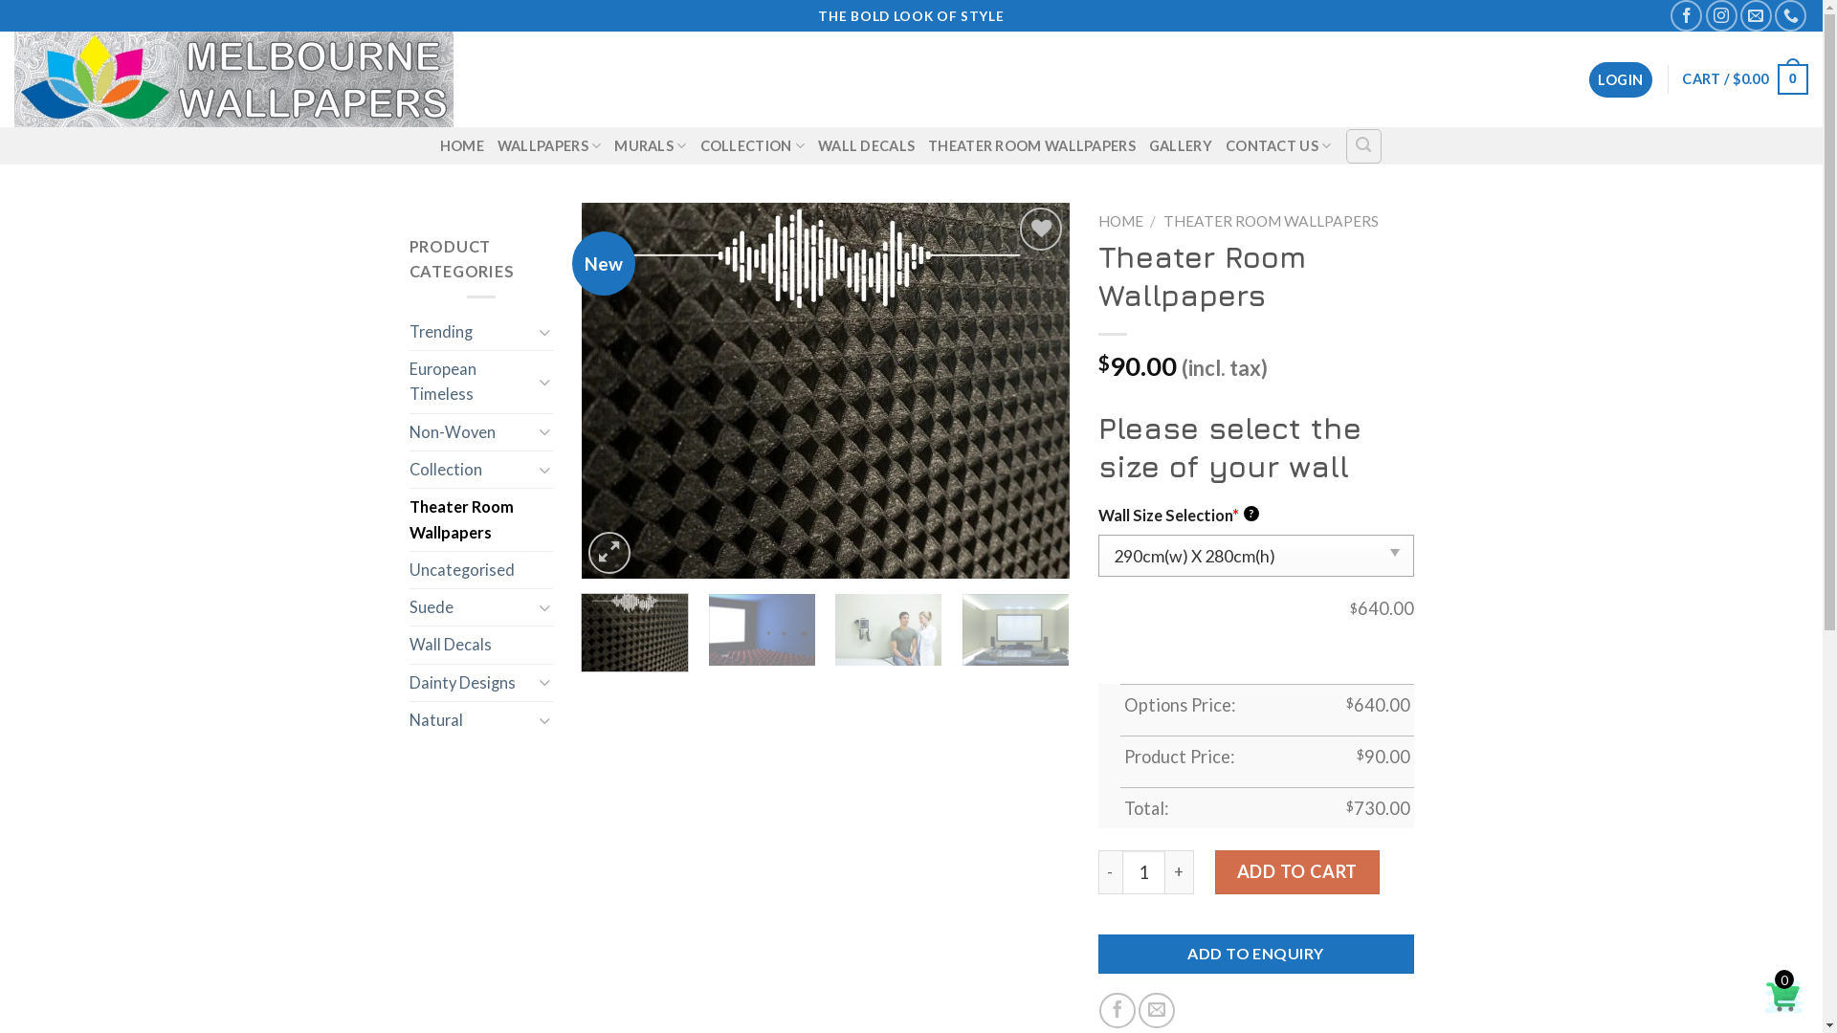 This screenshot has width=1837, height=1033. What do you see at coordinates (651, 145) in the screenshot?
I see `MURALS` at bounding box center [651, 145].